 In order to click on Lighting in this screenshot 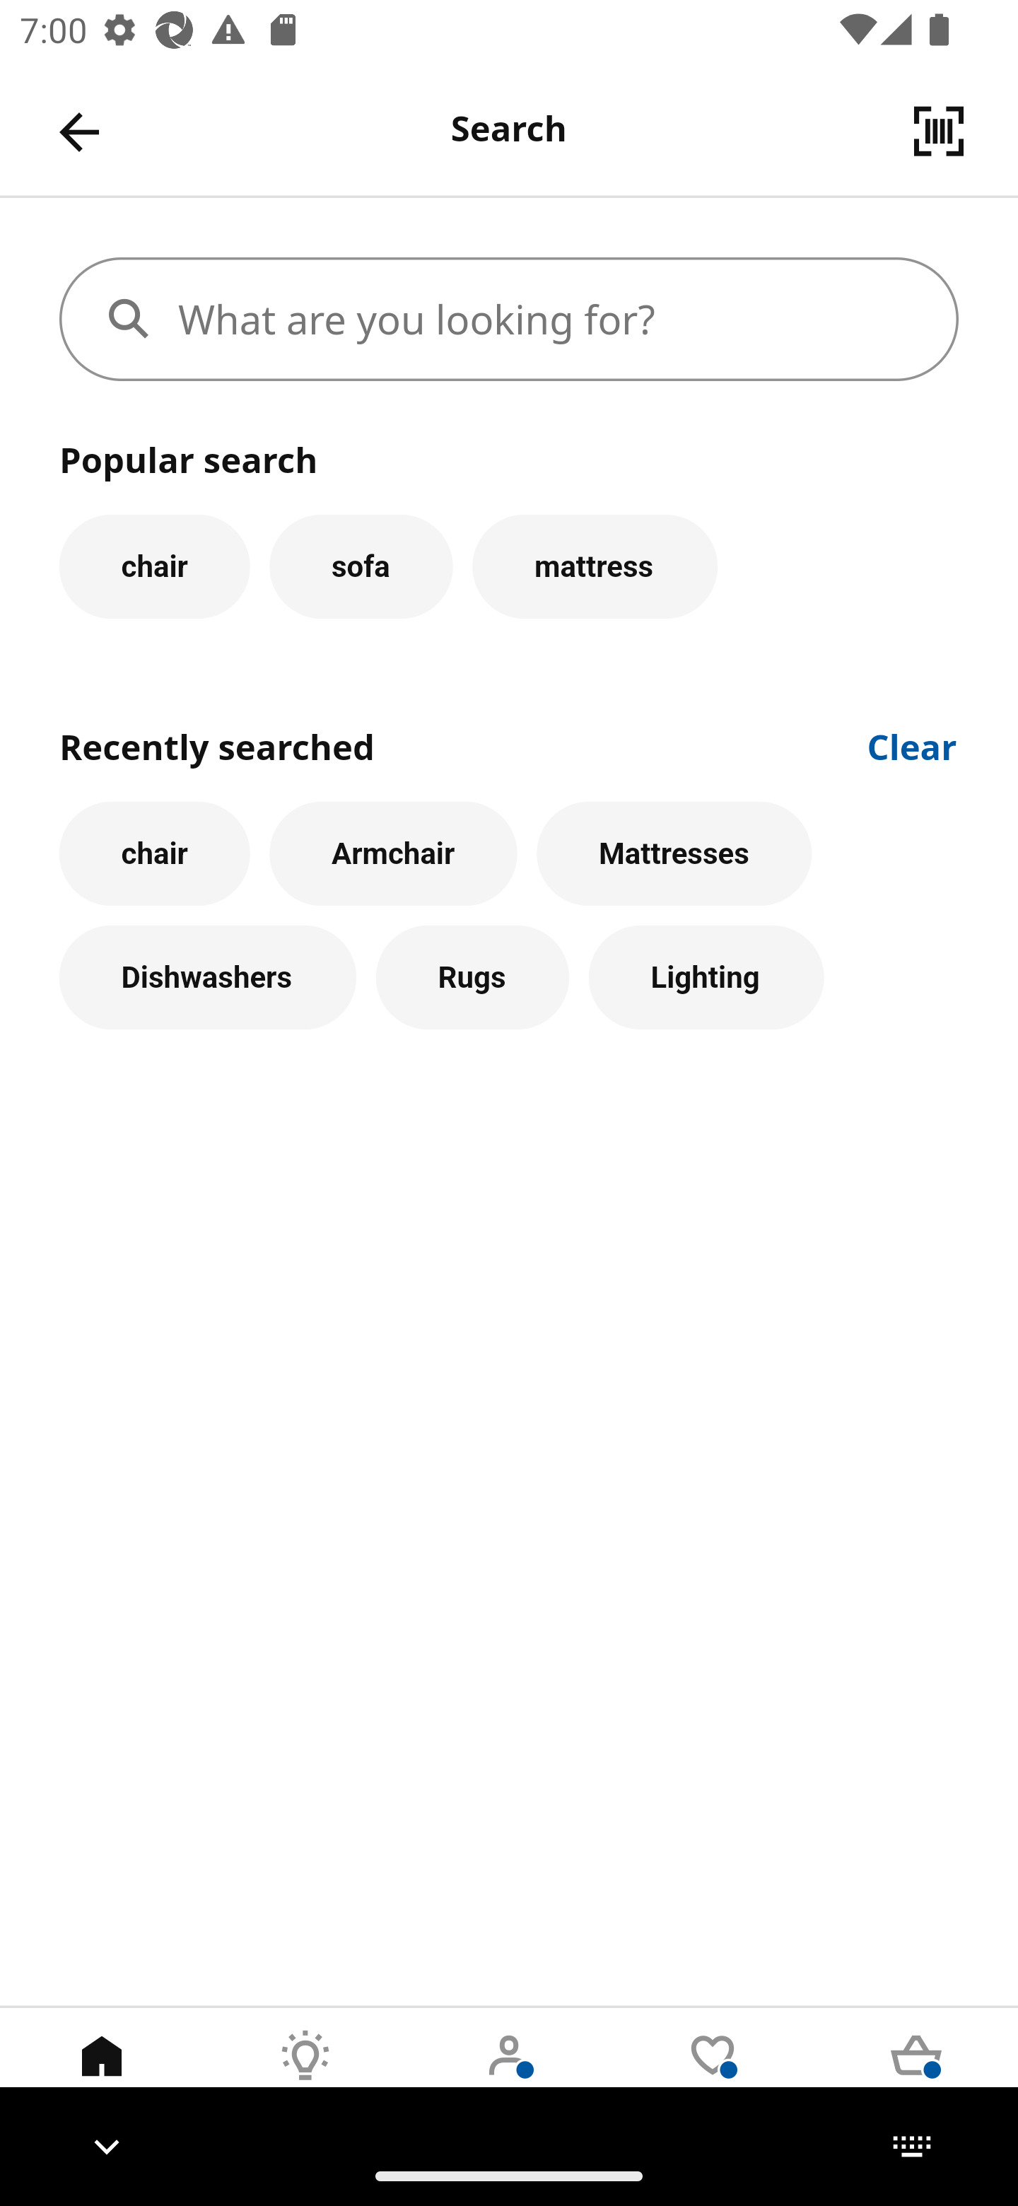, I will do `click(706, 979)`.